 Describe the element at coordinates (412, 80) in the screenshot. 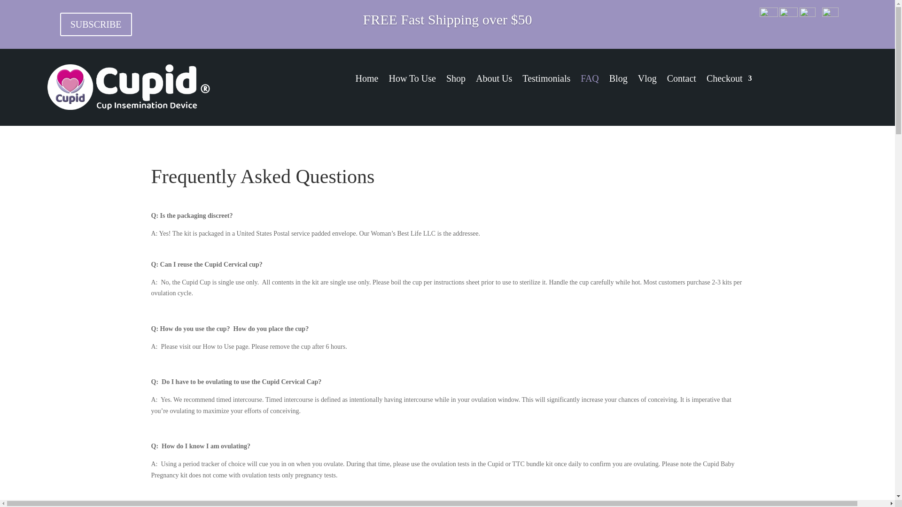

I see `How To Use` at that location.